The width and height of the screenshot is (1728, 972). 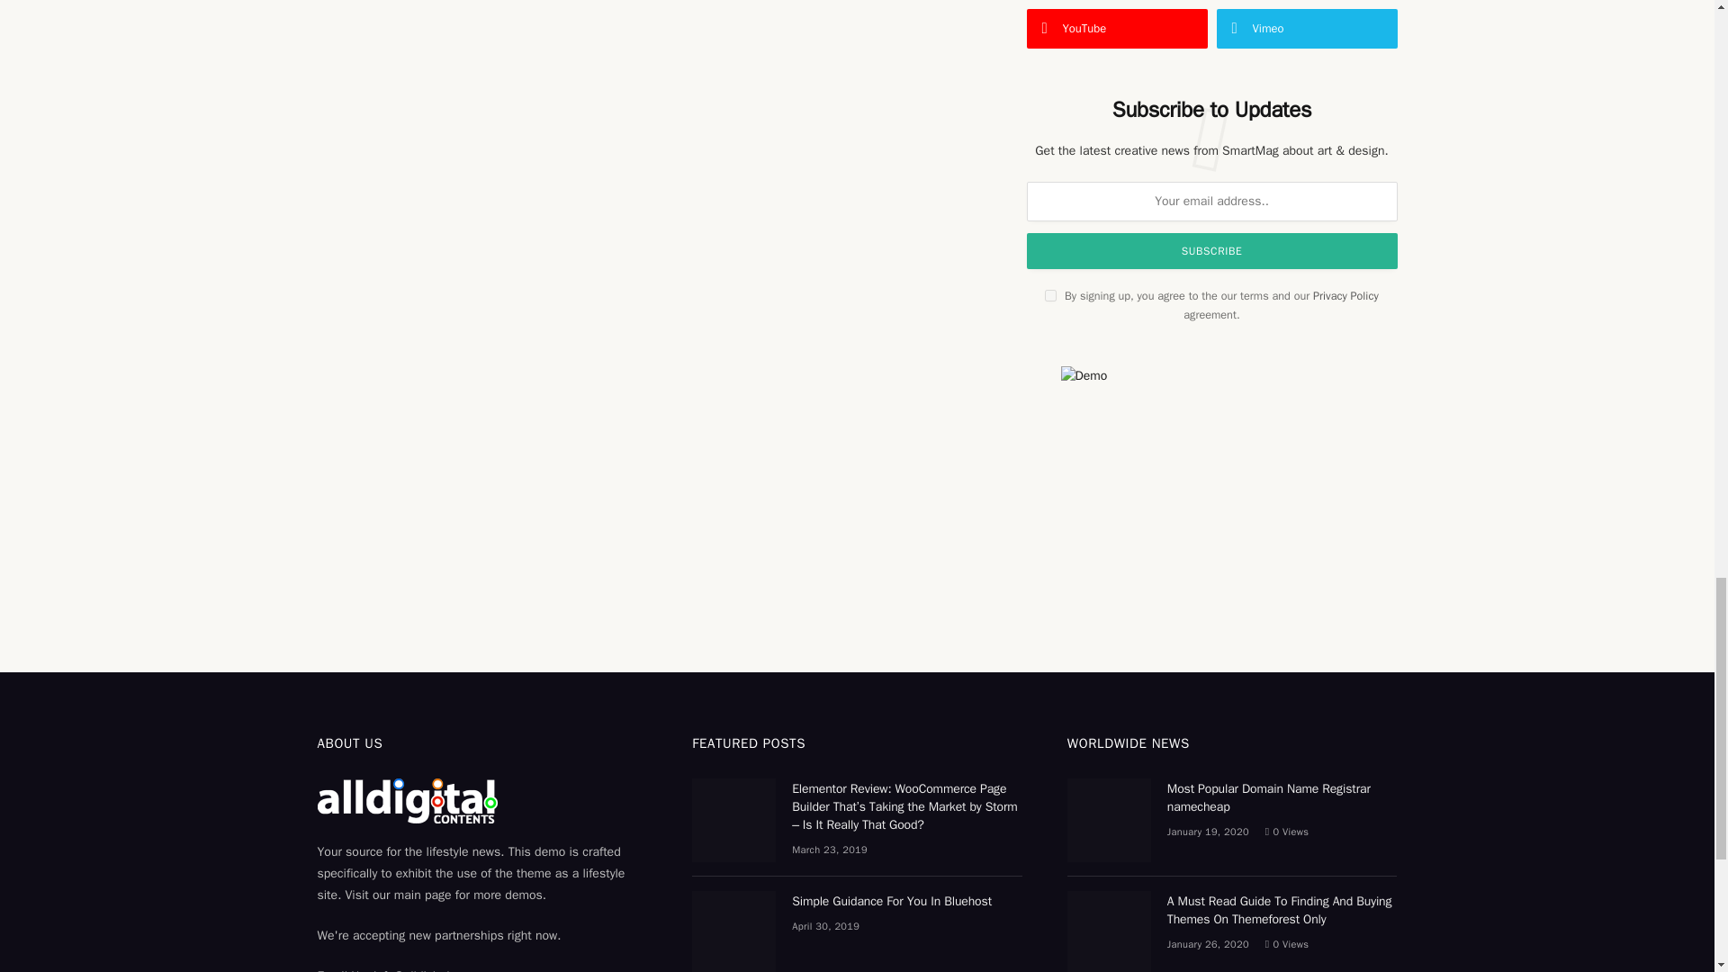 I want to click on Subscribe, so click(x=1211, y=251).